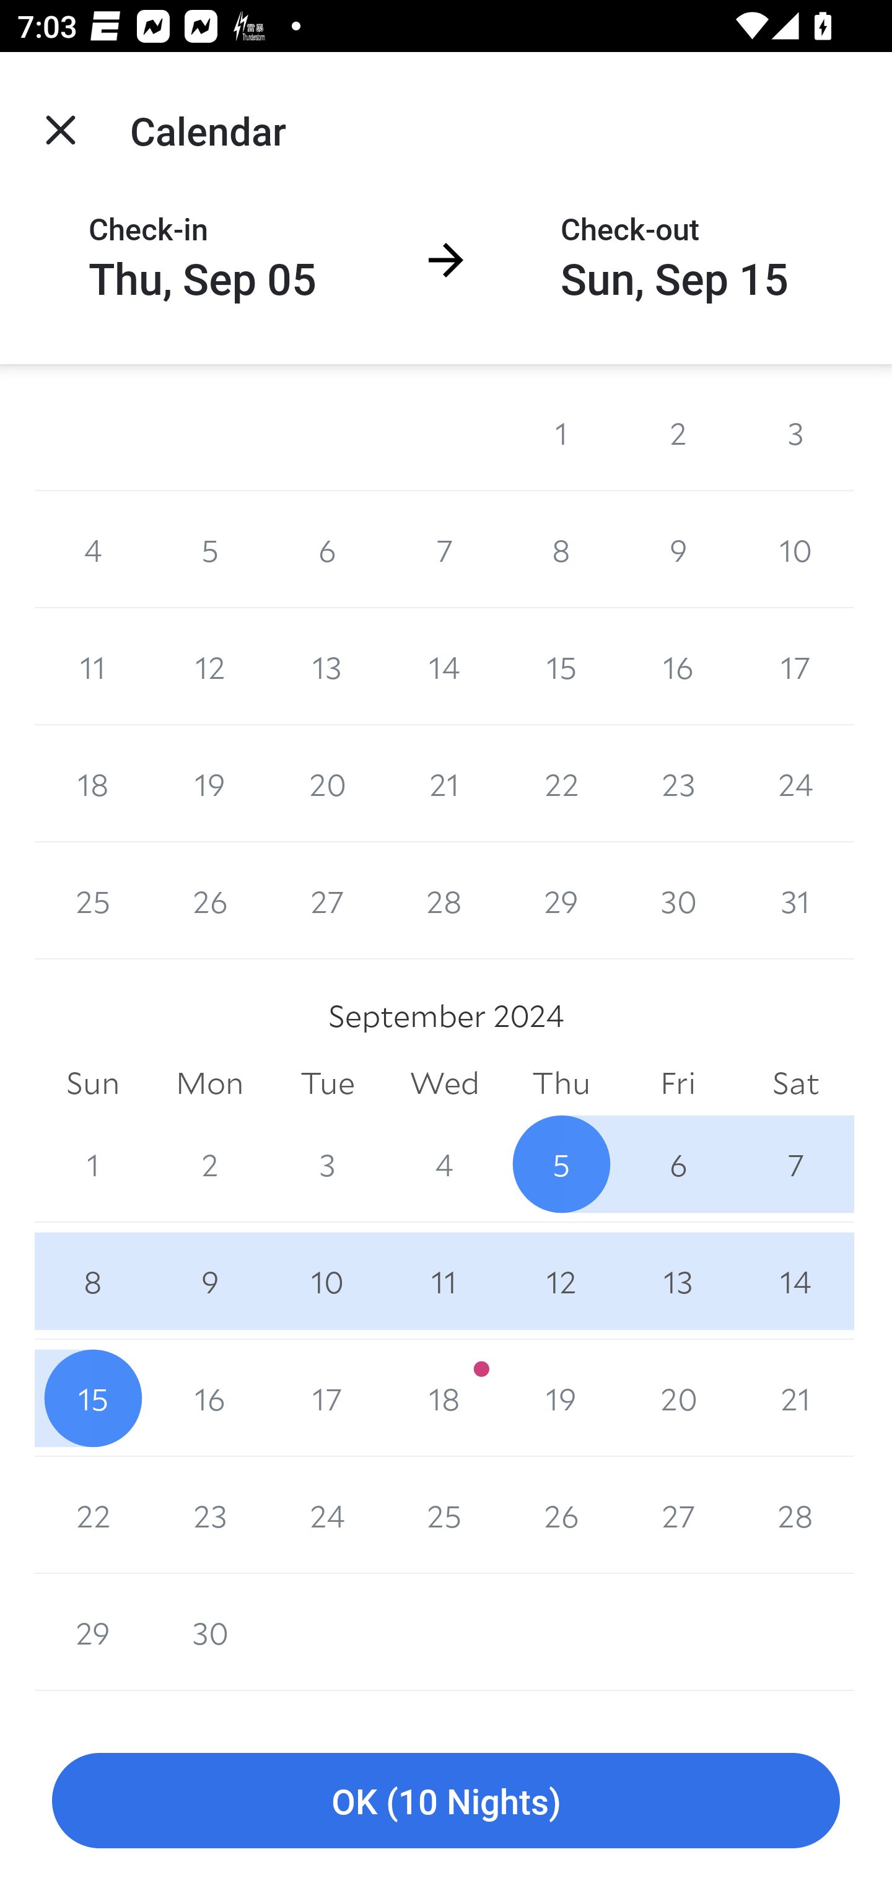  I want to click on Thu, so click(561, 1083).